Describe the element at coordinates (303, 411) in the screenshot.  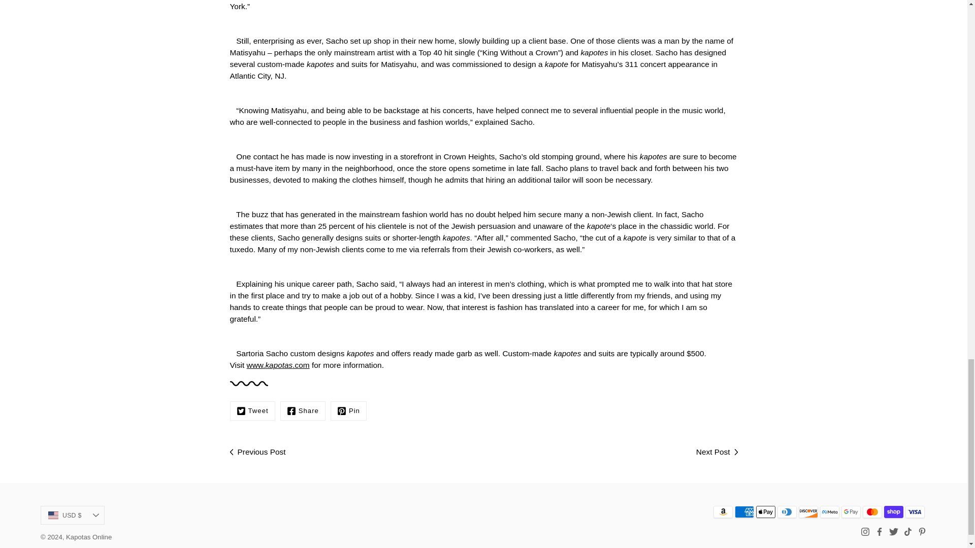
I see `Facebook` at that location.